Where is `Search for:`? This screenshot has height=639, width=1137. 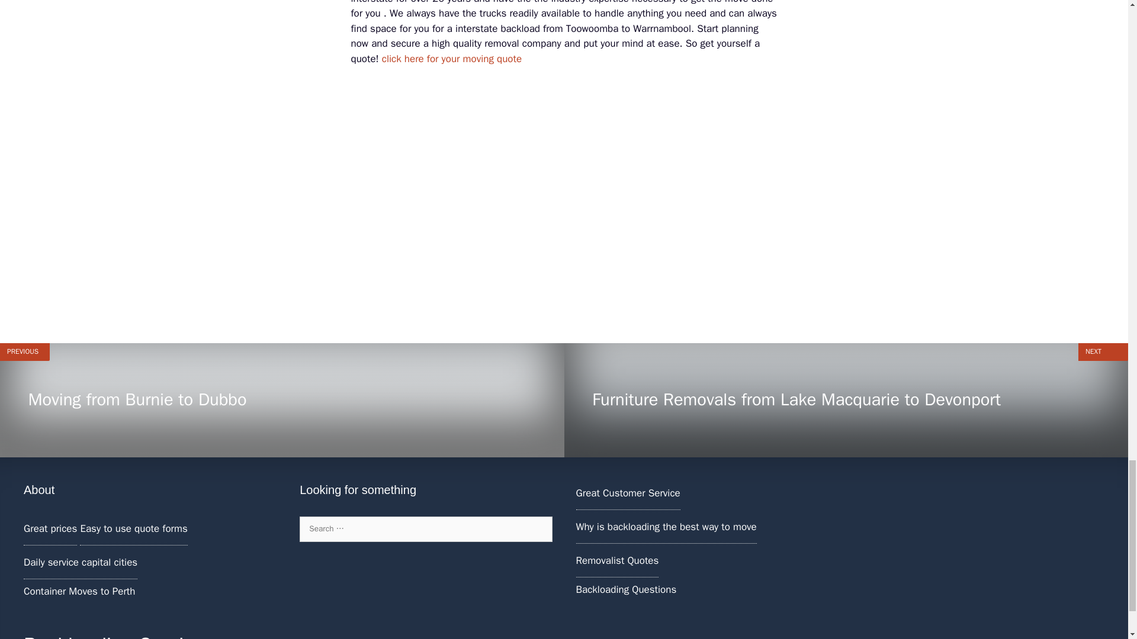 Search for: is located at coordinates (452, 59).